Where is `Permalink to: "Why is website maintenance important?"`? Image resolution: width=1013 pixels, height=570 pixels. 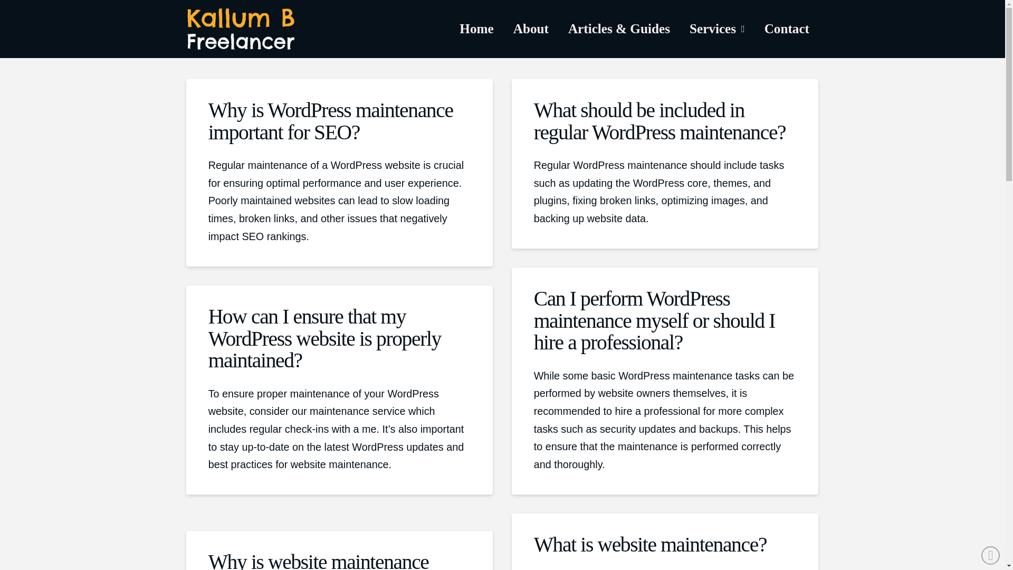
Permalink to: "Why is website maintenance important?" is located at coordinates (319, 560).